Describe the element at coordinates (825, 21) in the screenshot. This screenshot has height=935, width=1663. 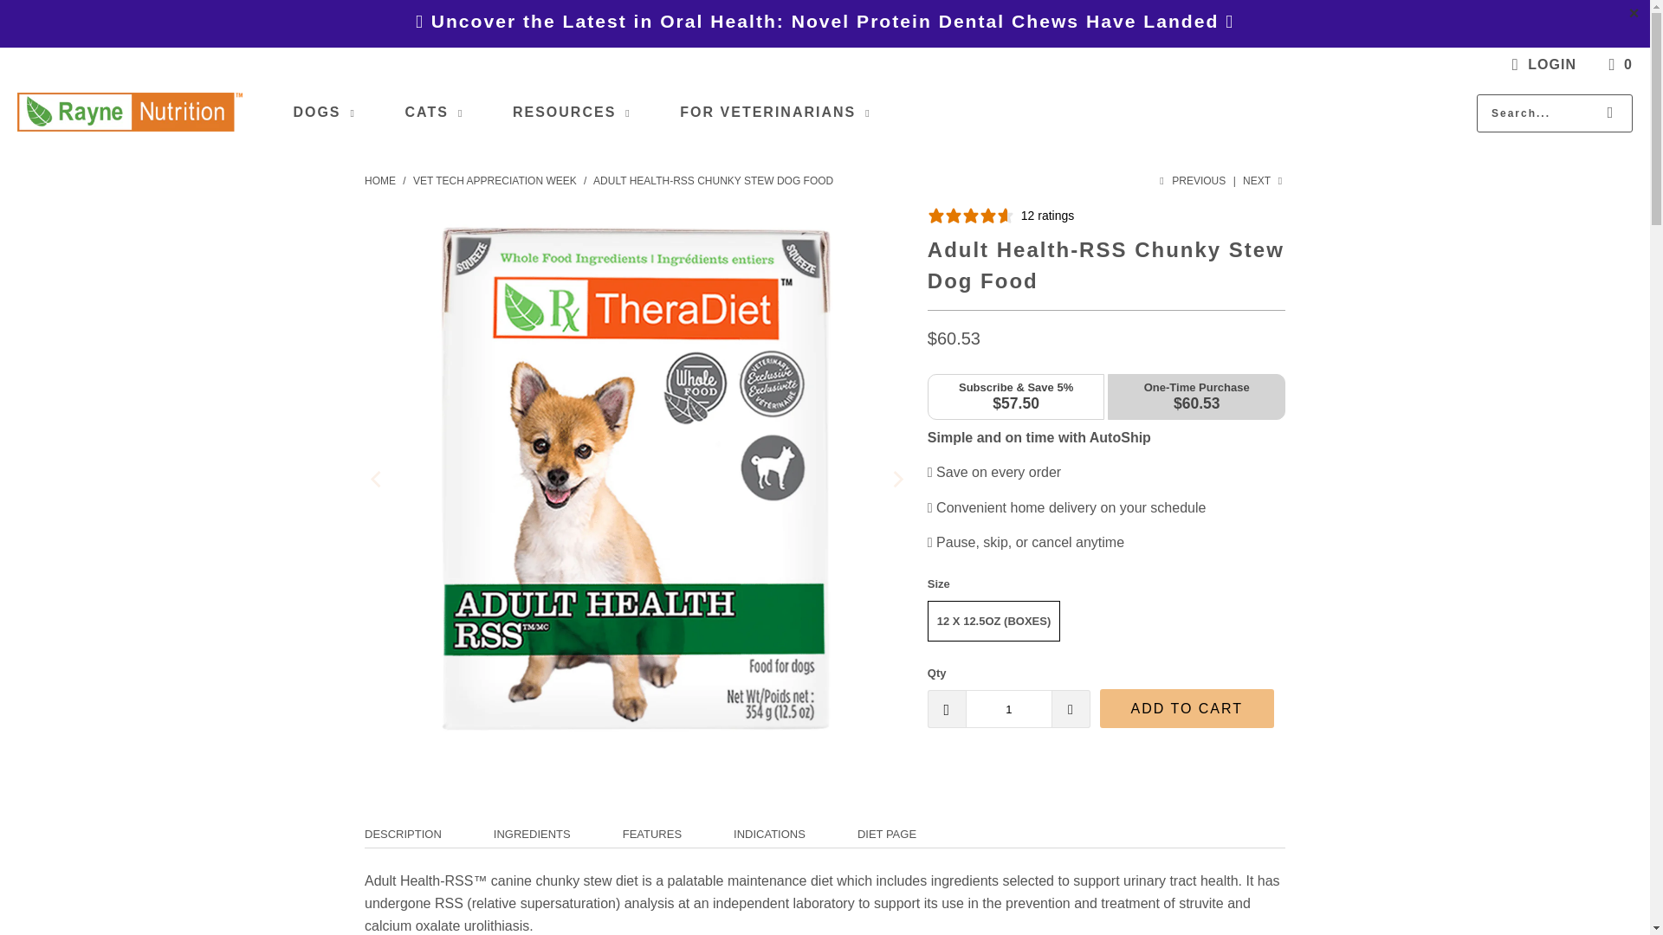
I see `Kangaroo Dental Chews` at that location.